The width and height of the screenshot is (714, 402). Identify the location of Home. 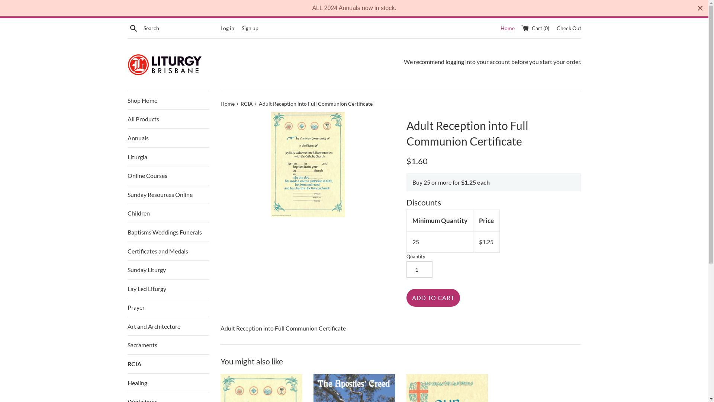
(228, 103).